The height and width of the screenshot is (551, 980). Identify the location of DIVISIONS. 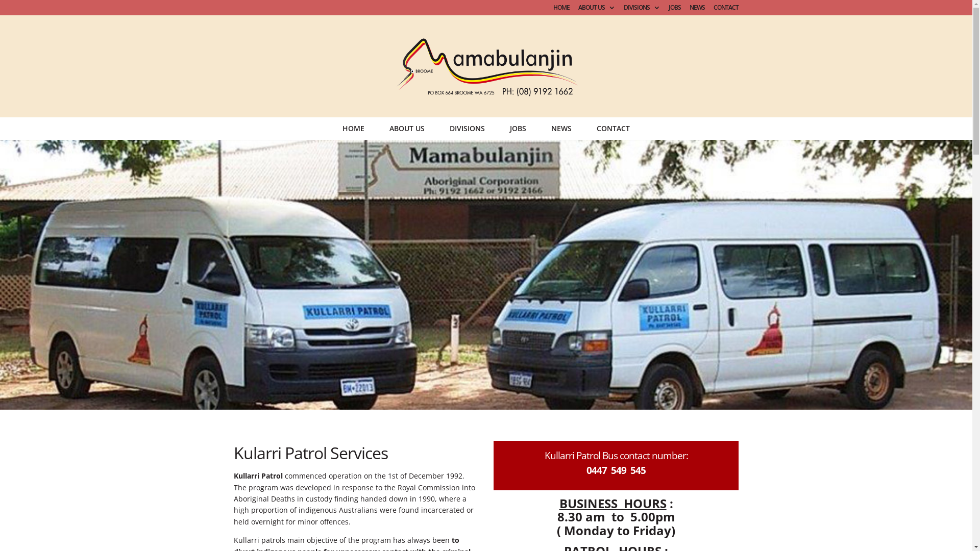
(642, 10).